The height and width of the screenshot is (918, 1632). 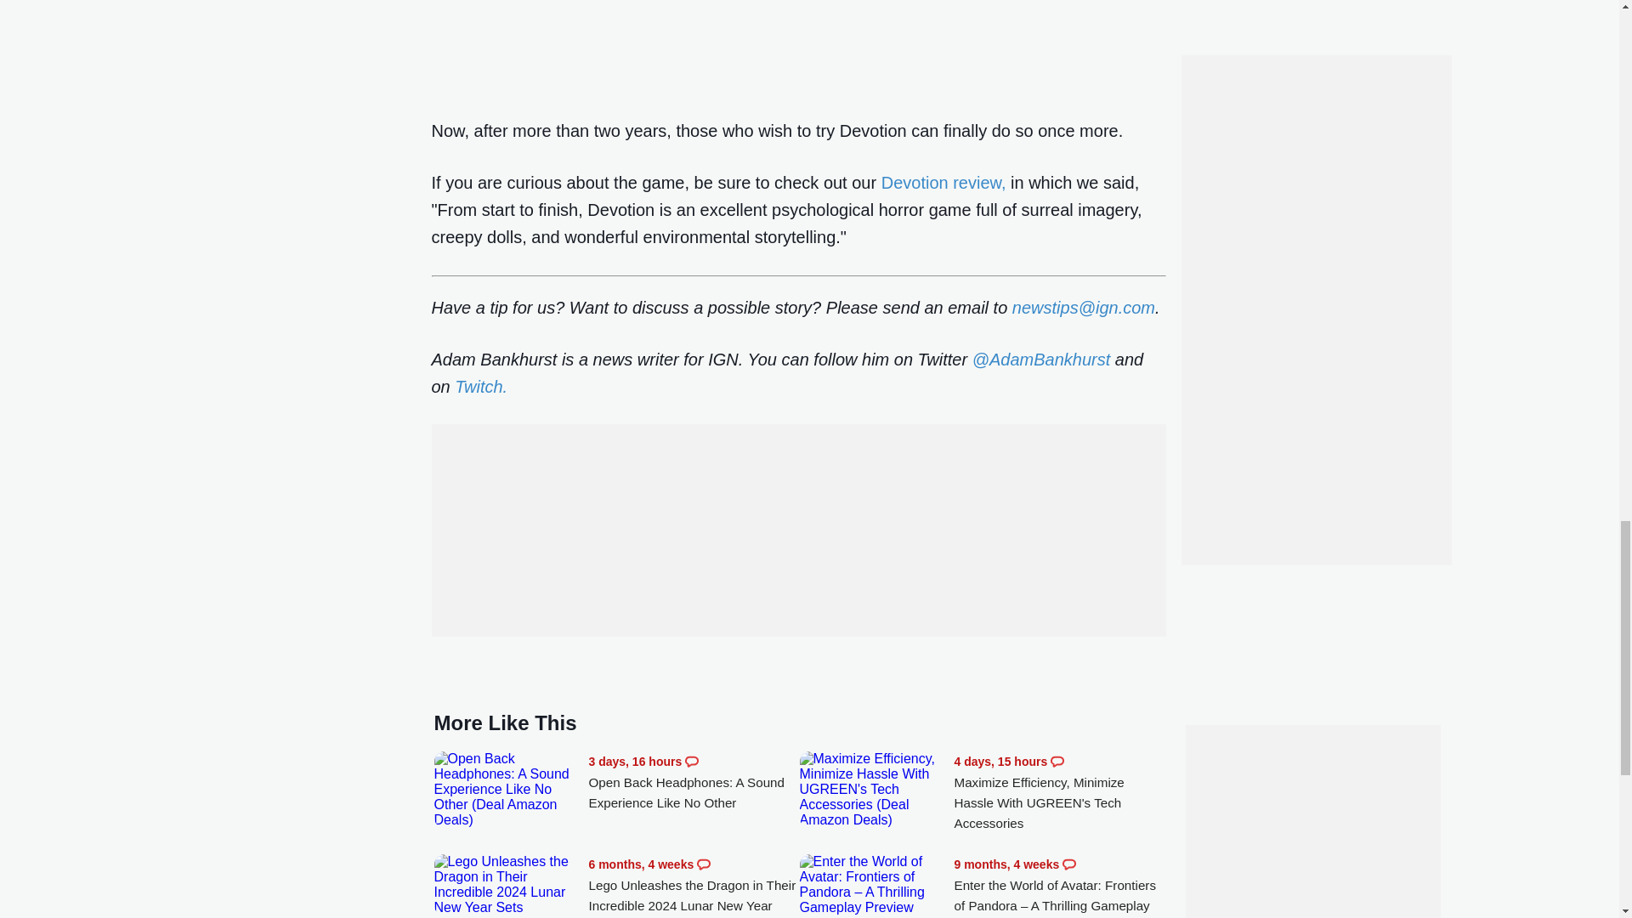 I want to click on Open Back Headphones: A Sound Experience Like No Other, so click(x=507, y=790).